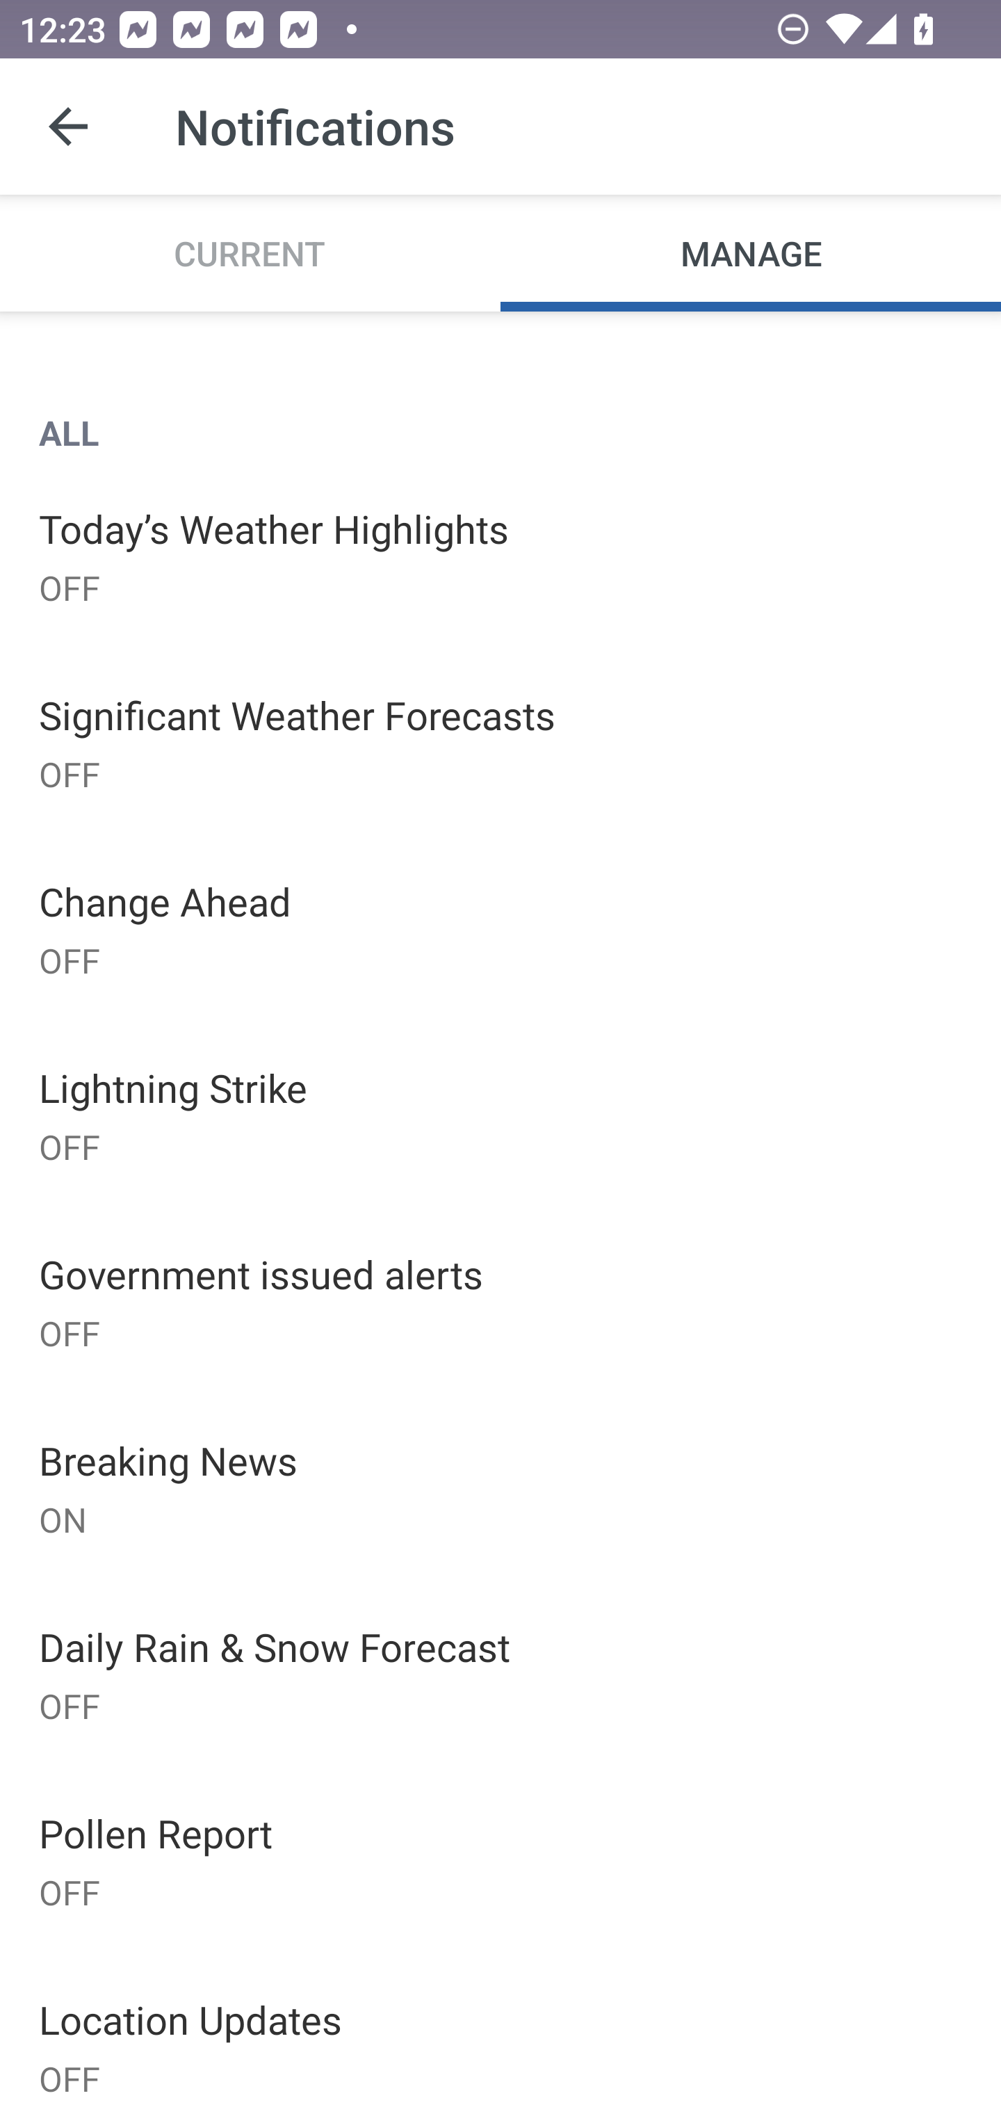 The width and height of the screenshot is (1001, 2114). What do you see at coordinates (500, 1674) in the screenshot?
I see `Daily Rain & Snow Forecast OFF` at bounding box center [500, 1674].